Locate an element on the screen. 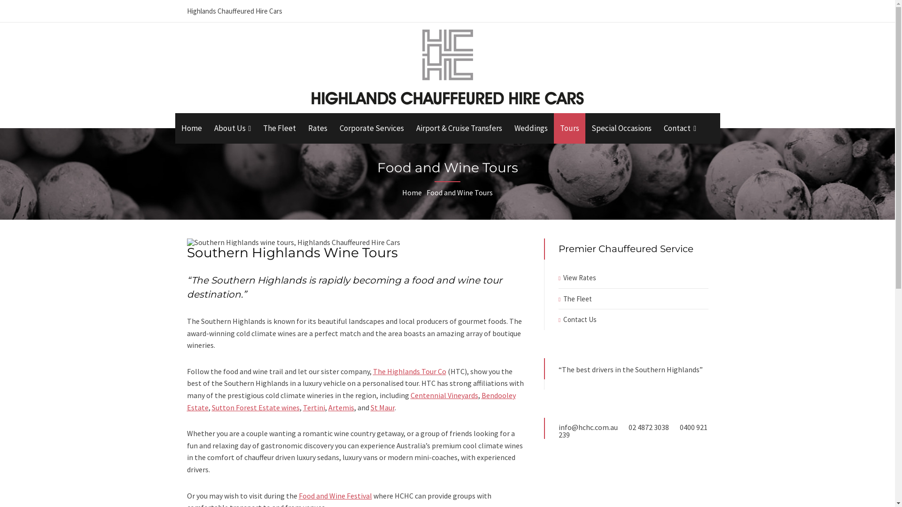 Image resolution: width=902 pixels, height=507 pixels. About Us is located at coordinates (232, 129).